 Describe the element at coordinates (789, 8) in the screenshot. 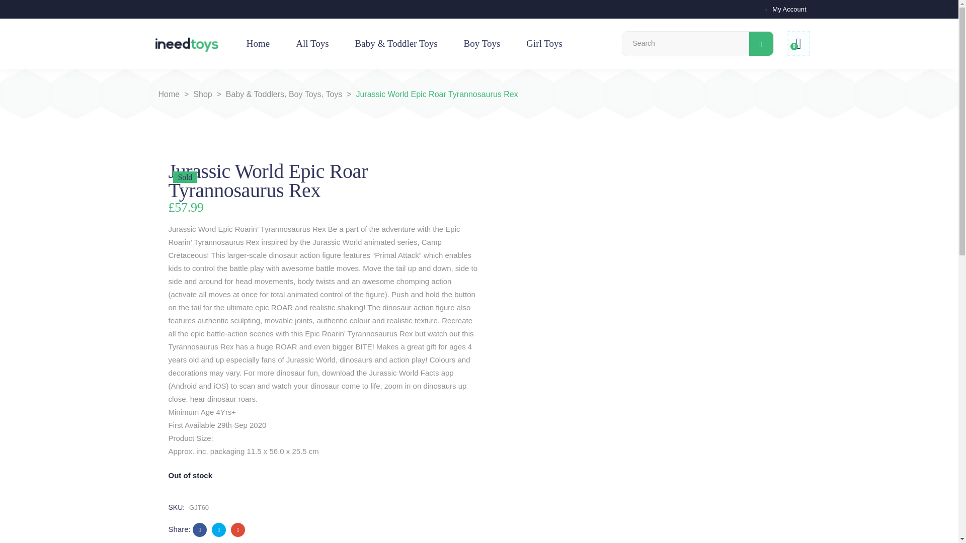

I see `My Account` at that location.